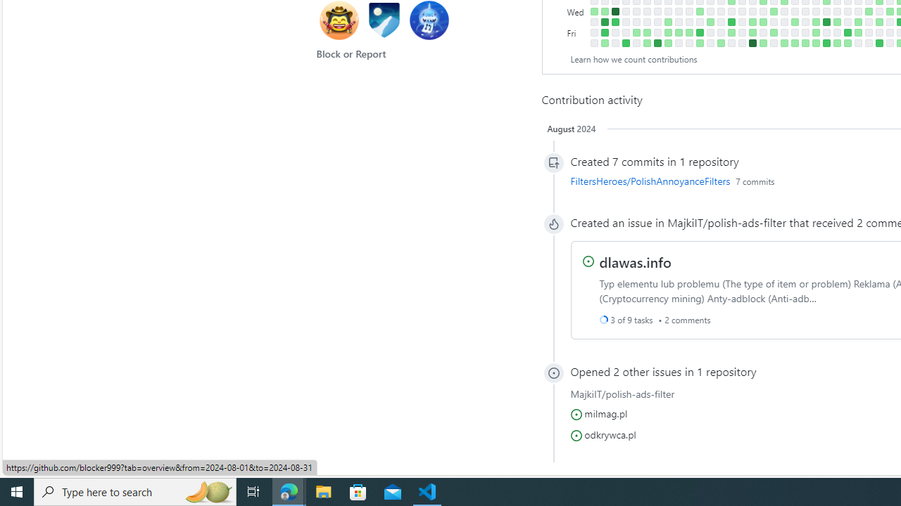 The height and width of the screenshot is (506, 901). Describe the element at coordinates (742, 11) in the screenshot. I see `No contributions on April 10th.` at that location.